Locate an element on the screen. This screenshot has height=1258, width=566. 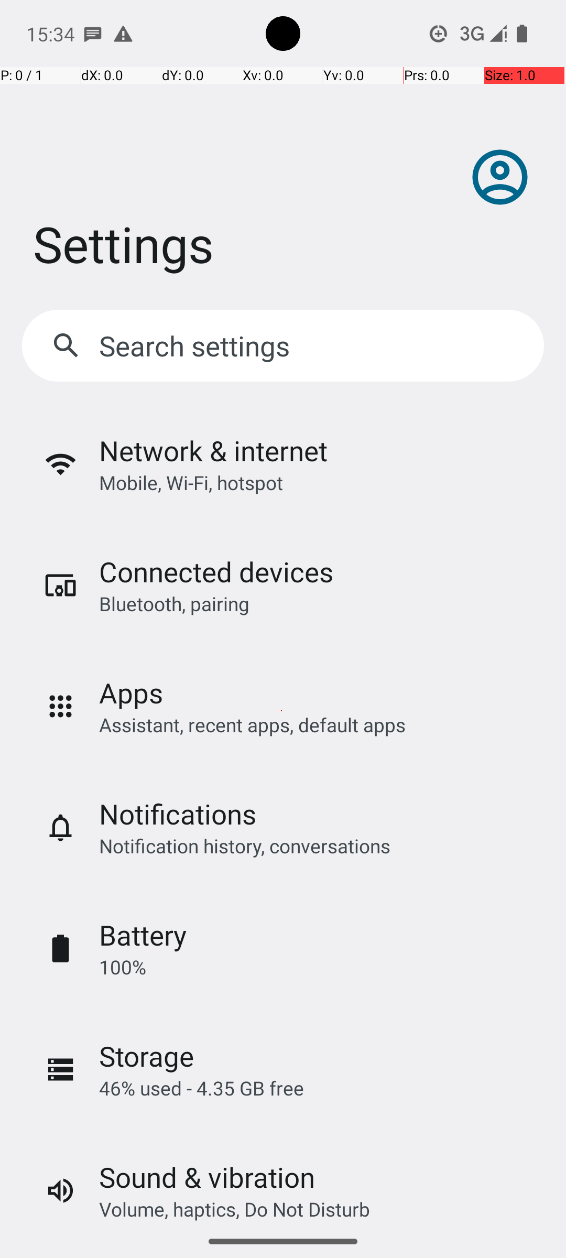
Connected devices is located at coordinates (216, 571).